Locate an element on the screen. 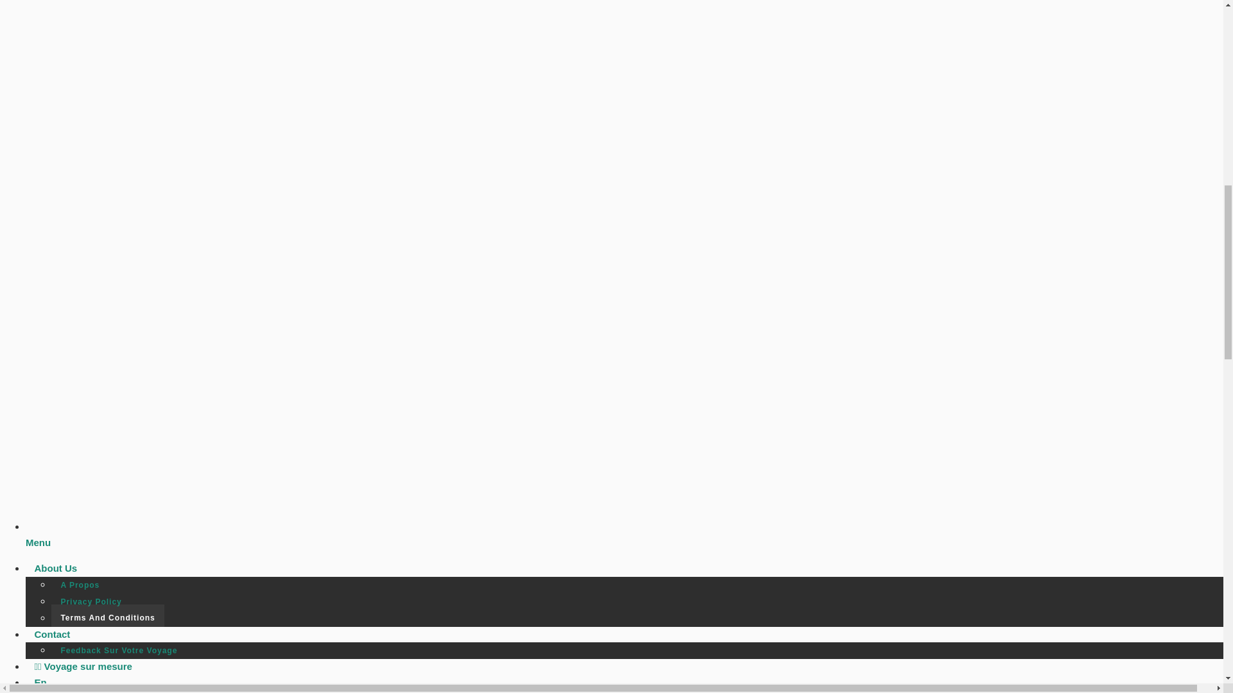 The height and width of the screenshot is (693, 1233). About Us is located at coordinates (56, 568).